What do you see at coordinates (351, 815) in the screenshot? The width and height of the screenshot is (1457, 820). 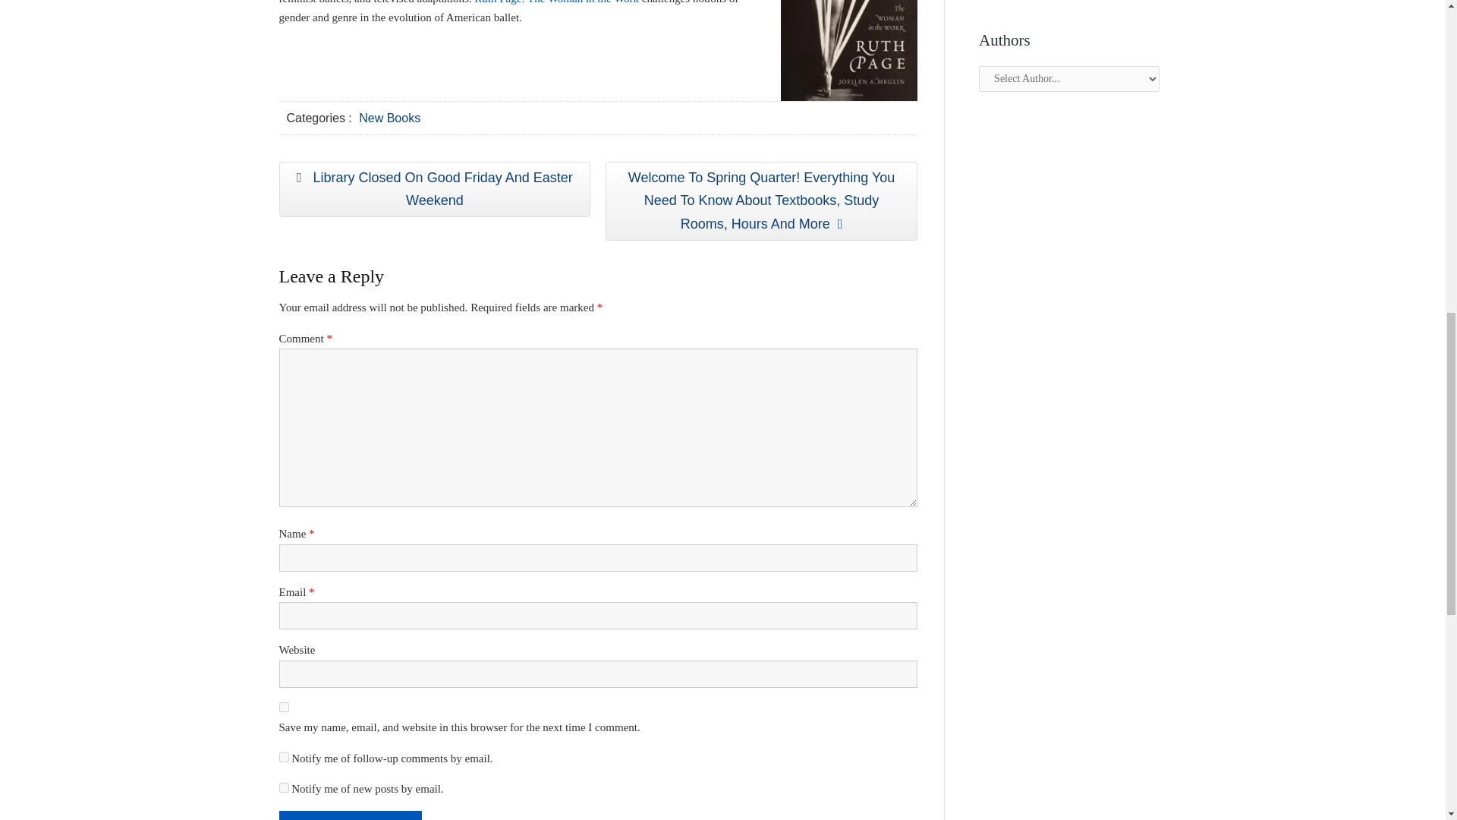 I see `yes` at bounding box center [351, 815].